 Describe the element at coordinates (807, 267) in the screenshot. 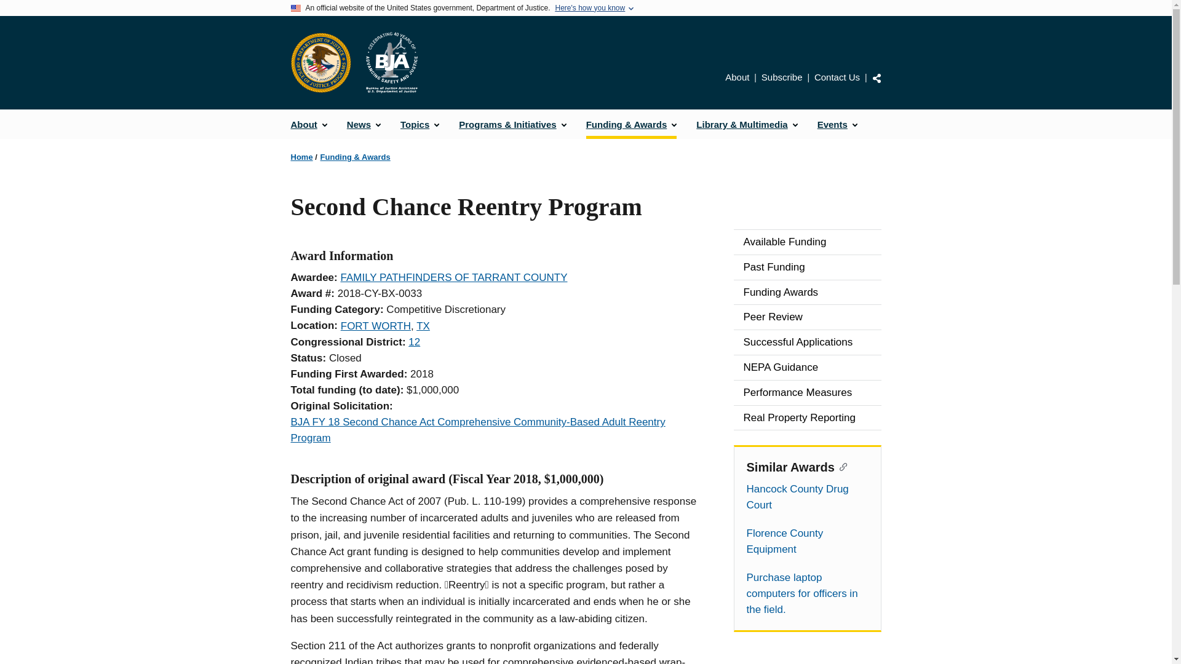

I see `Past Funding` at that location.